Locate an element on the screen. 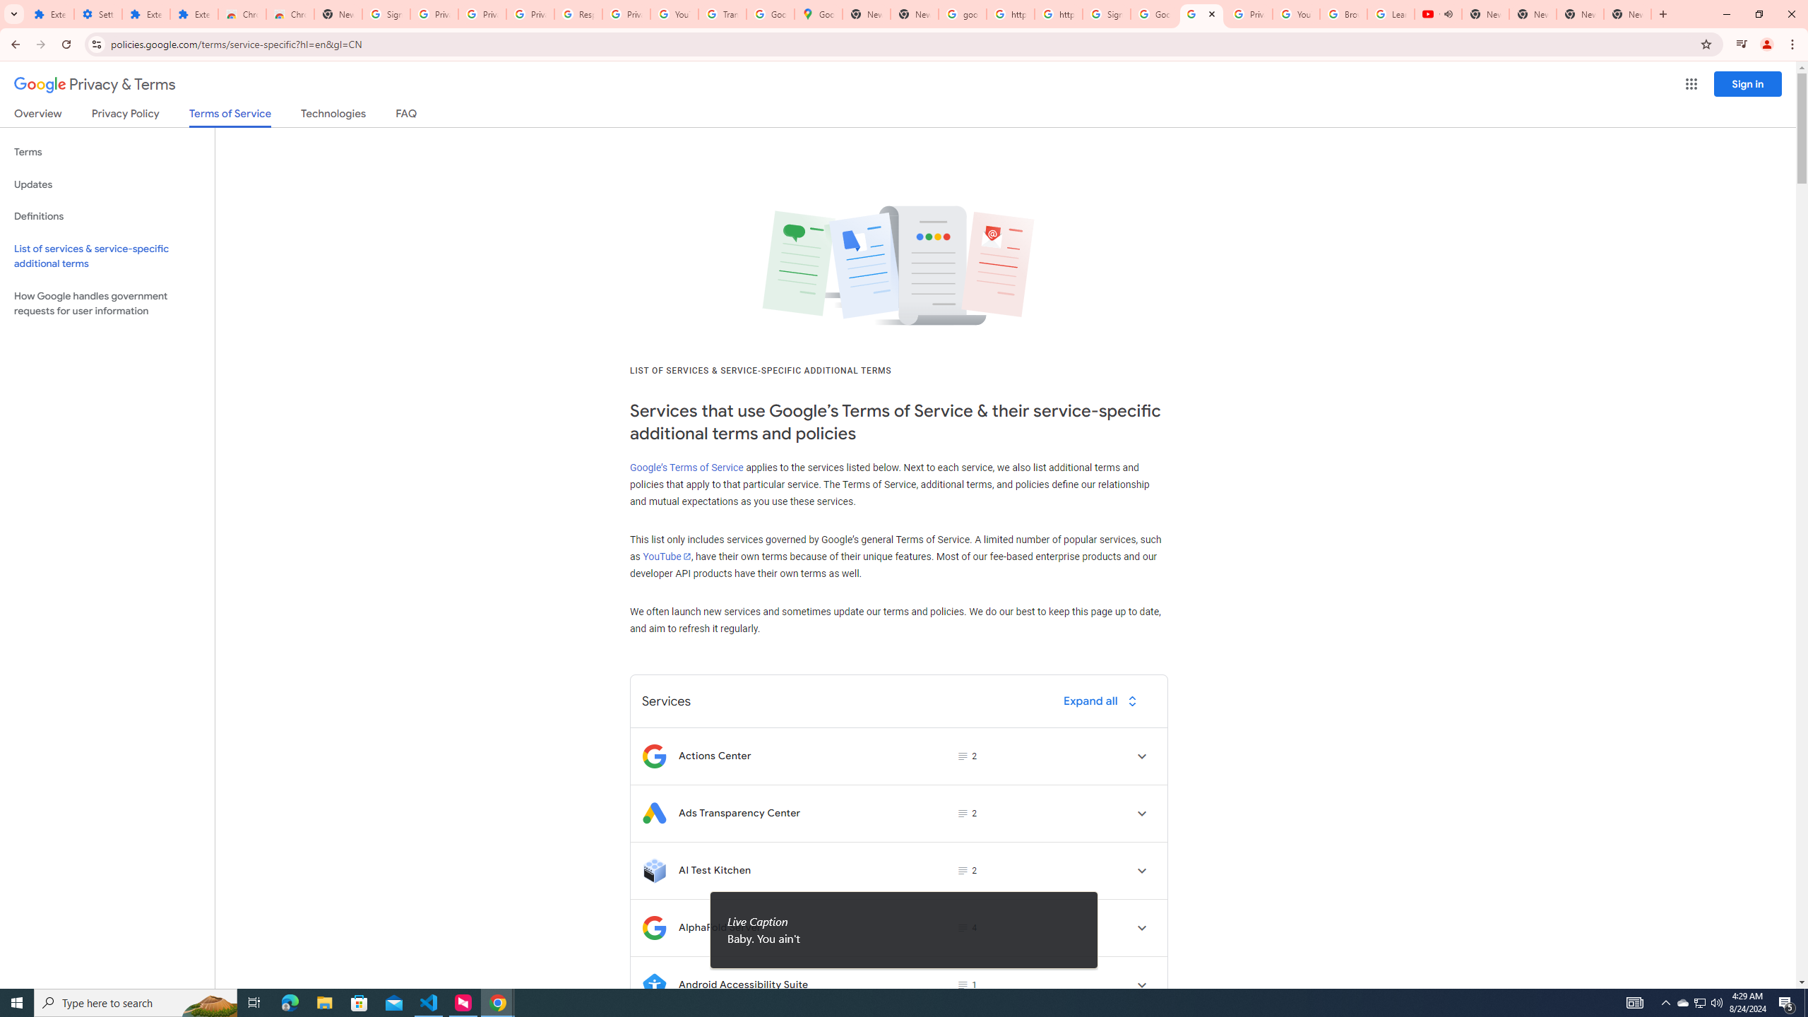  https://scholar.google.com/ is located at coordinates (1010, 14).